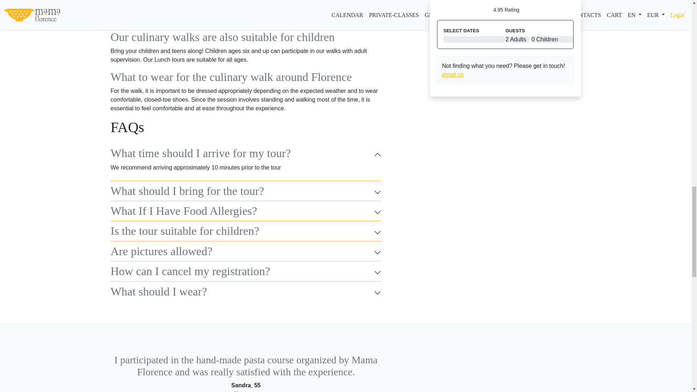 The image size is (697, 392). I want to click on How can I cancel my registration?, so click(245, 272).